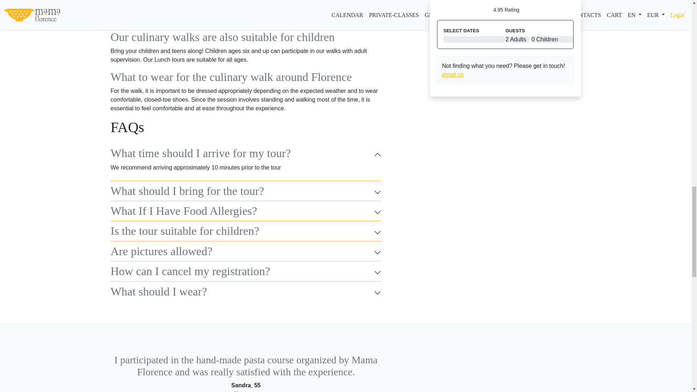 The image size is (697, 392). I want to click on How can I cancel my registration?, so click(245, 272).